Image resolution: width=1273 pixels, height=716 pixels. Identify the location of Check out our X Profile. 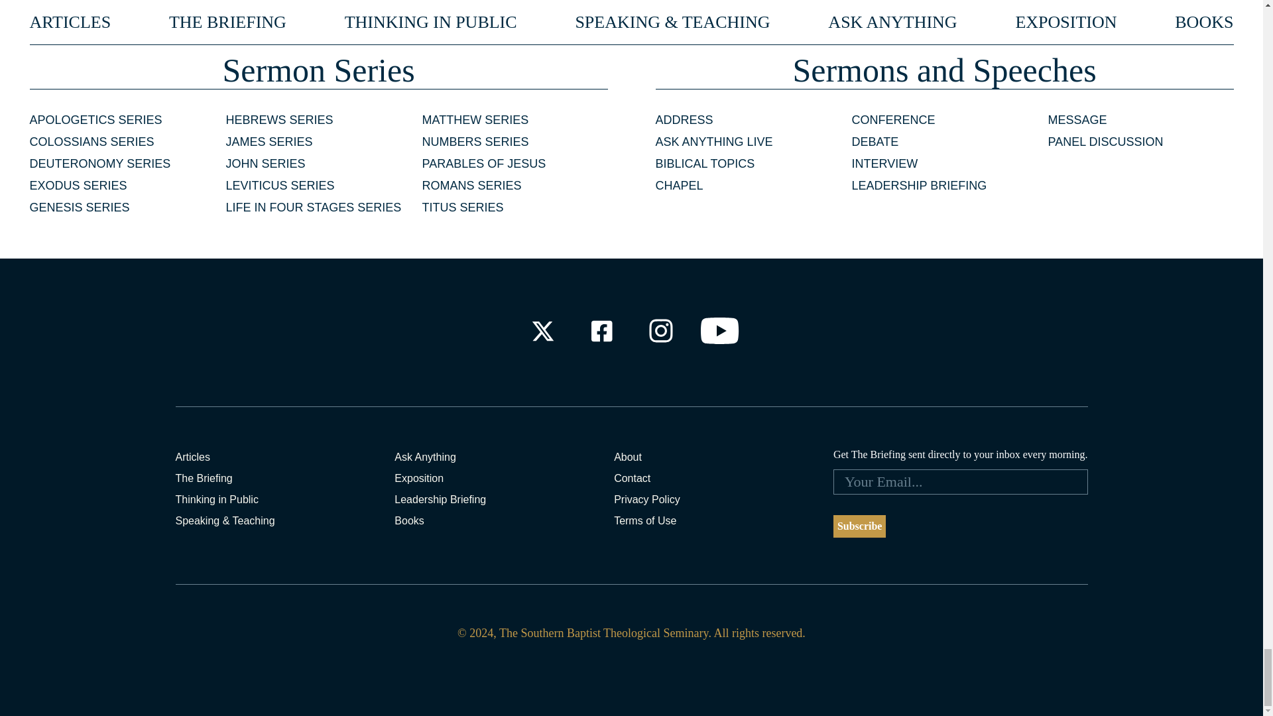
(542, 331).